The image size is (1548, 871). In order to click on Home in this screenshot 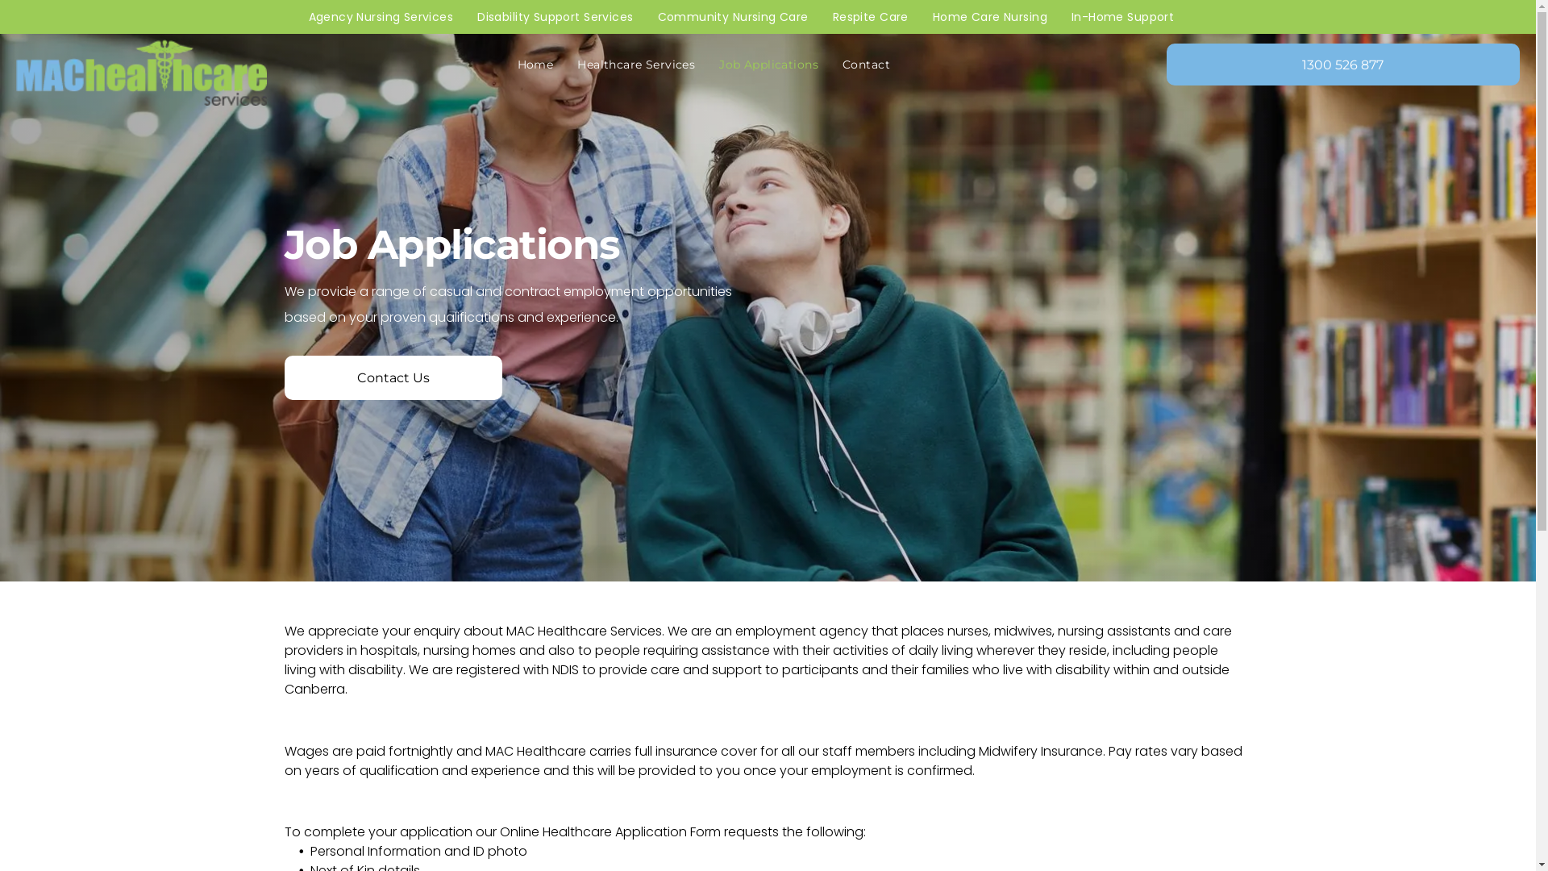, I will do `click(535, 65)`.